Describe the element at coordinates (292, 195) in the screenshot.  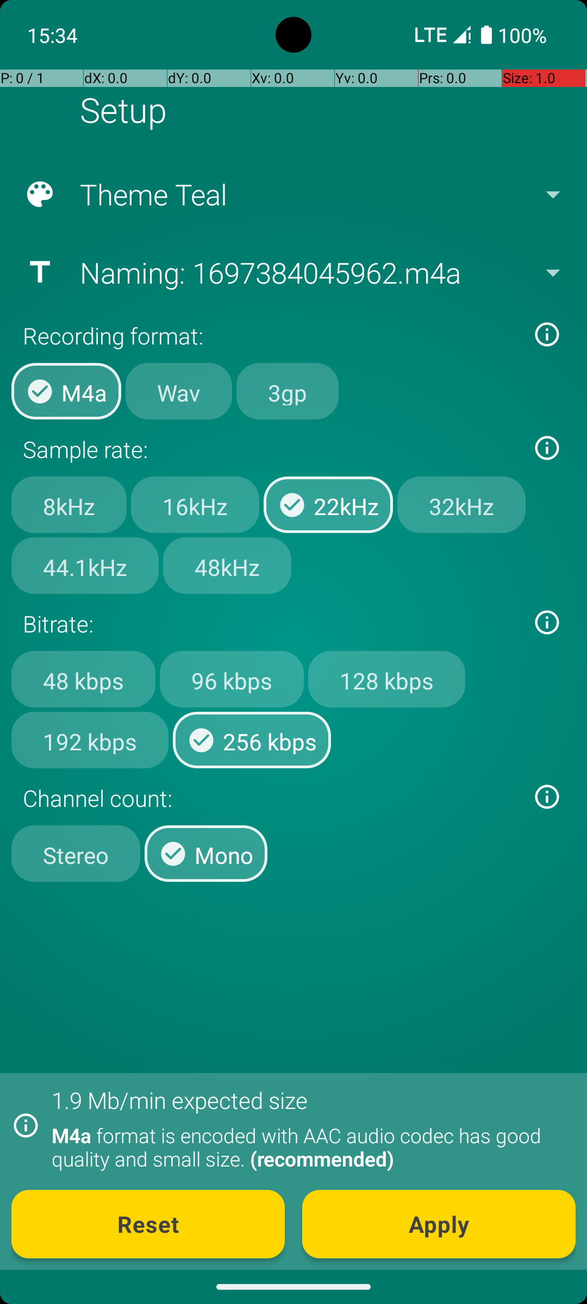
I see `Theme Teal` at that location.